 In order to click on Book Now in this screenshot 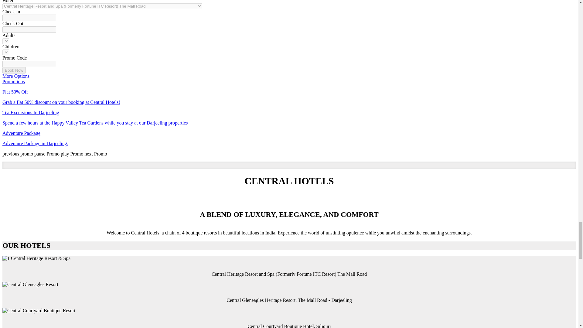, I will do `click(14, 70)`.